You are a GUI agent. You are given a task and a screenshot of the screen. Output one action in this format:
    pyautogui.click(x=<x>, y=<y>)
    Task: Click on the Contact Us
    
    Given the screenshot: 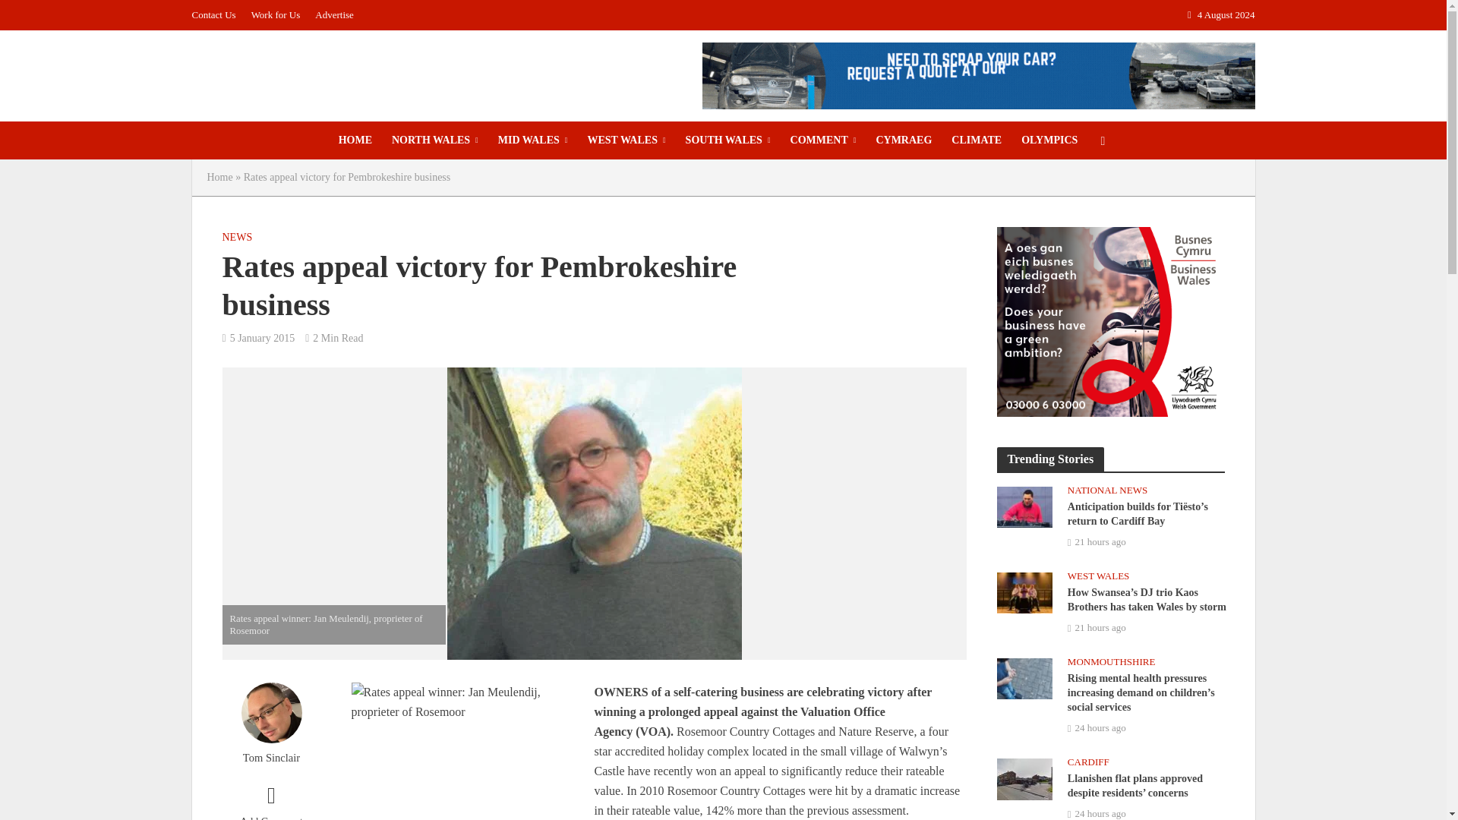 What is the action you would take?
    pyautogui.click(x=217, y=15)
    